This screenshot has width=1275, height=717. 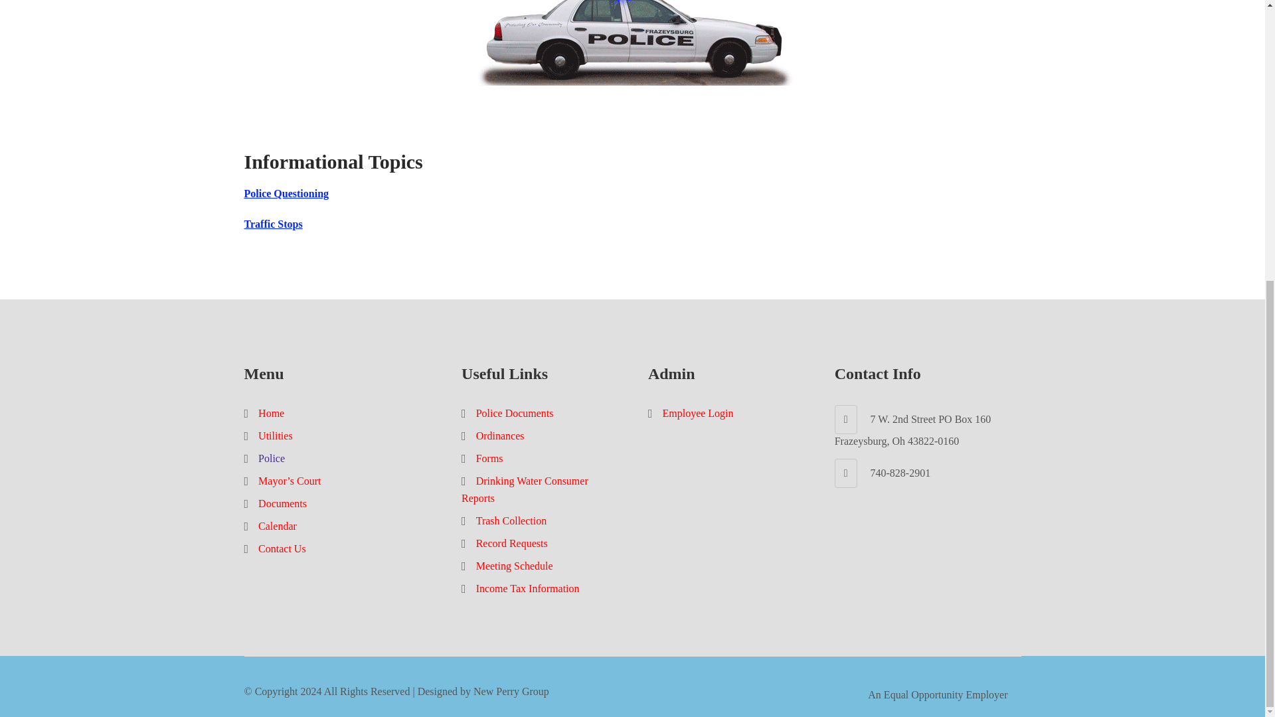 What do you see at coordinates (271, 413) in the screenshot?
I see `Home` at bounding box center [271, 413].